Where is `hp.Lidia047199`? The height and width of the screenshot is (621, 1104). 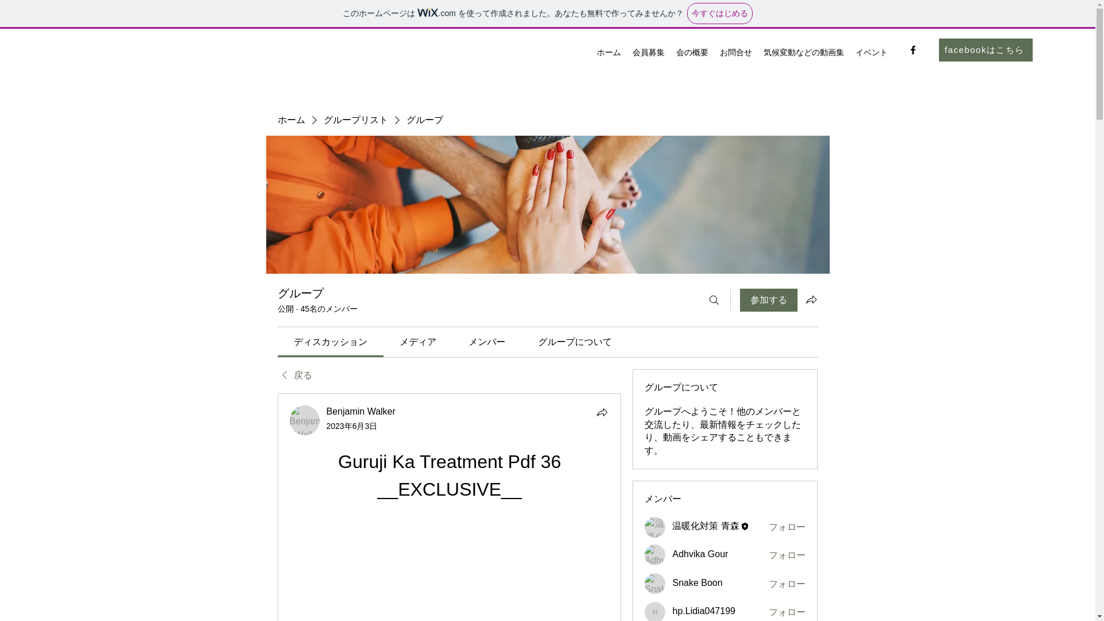 hp.Lidia047199 is located at coordinates (655, 611).